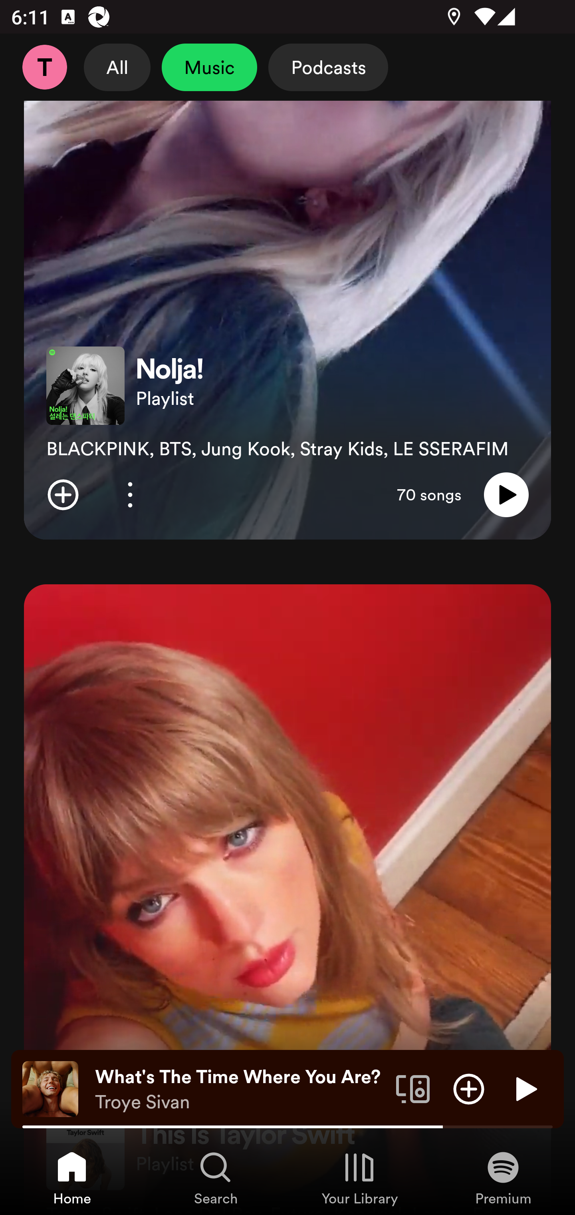 The image size is (575, 1215). I want to click on Search, Tab 2 of 4 Search Search, so click(216, 1177).